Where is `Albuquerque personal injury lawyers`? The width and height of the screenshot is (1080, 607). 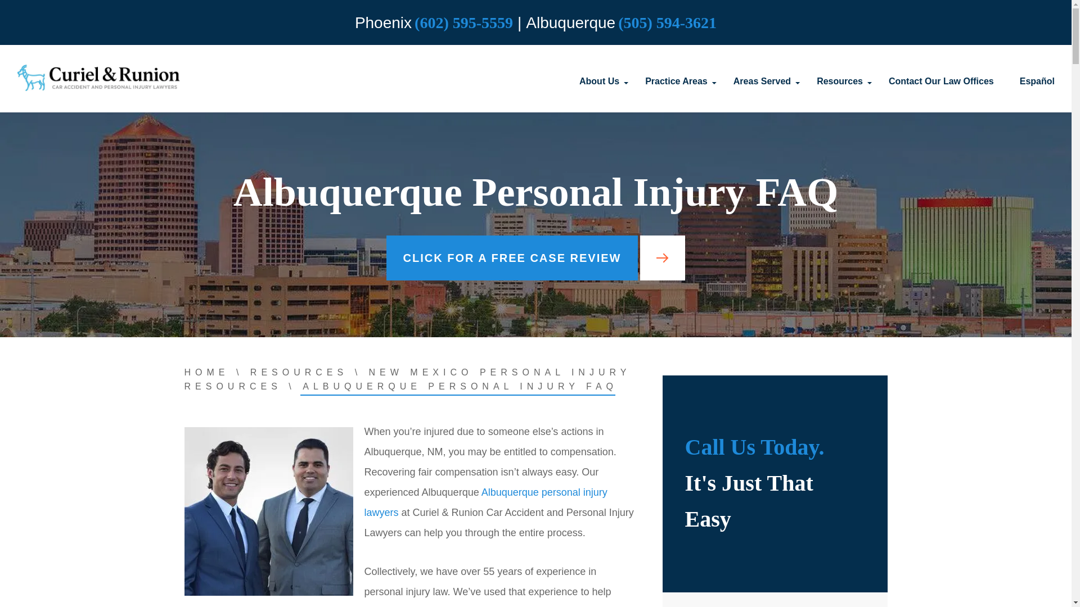 Albuquerque personal injury lawyers is located at coordinates (486, 502).